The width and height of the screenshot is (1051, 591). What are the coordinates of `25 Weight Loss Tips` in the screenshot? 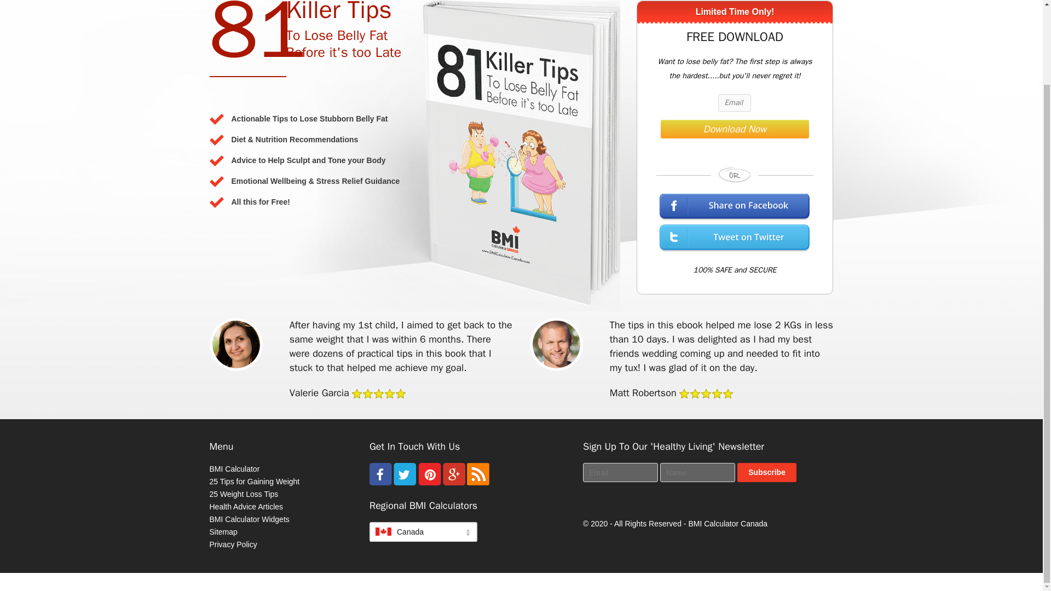 It's located at (244, 494).